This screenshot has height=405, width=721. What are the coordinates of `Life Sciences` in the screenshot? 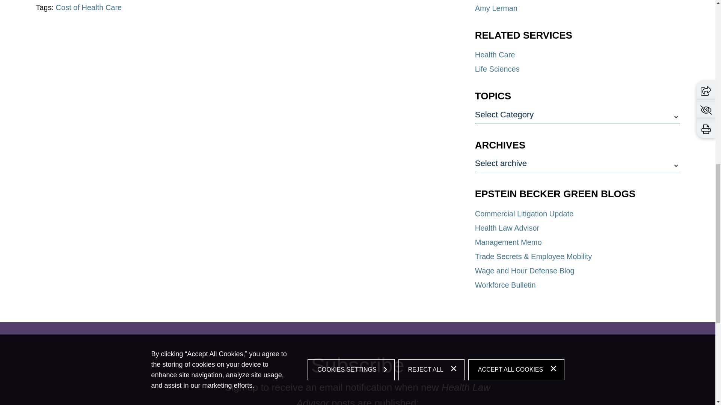 It's located at (497, 69).